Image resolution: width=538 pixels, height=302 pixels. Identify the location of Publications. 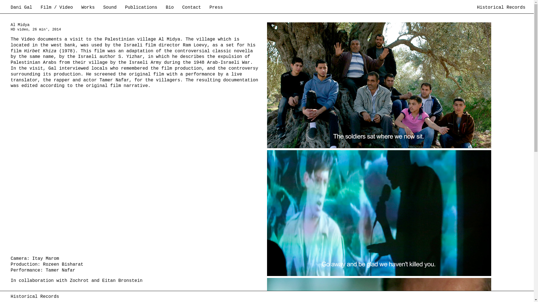
(145, 9).